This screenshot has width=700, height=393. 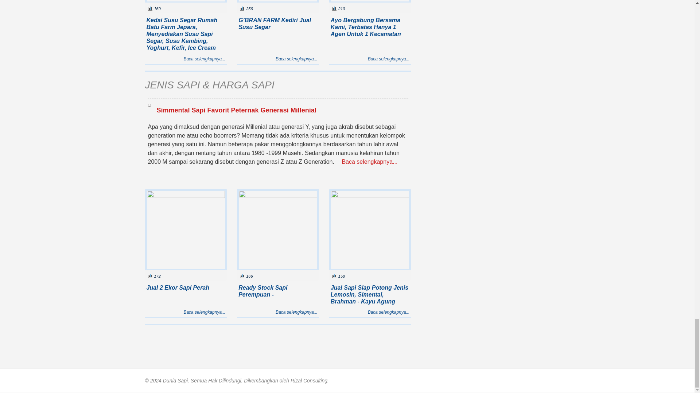 What do you see at coordinates (186, 230) in the screenshot?
I see `Jual 2 Ekor Sapi Perah` at bounding box center [186, 230].